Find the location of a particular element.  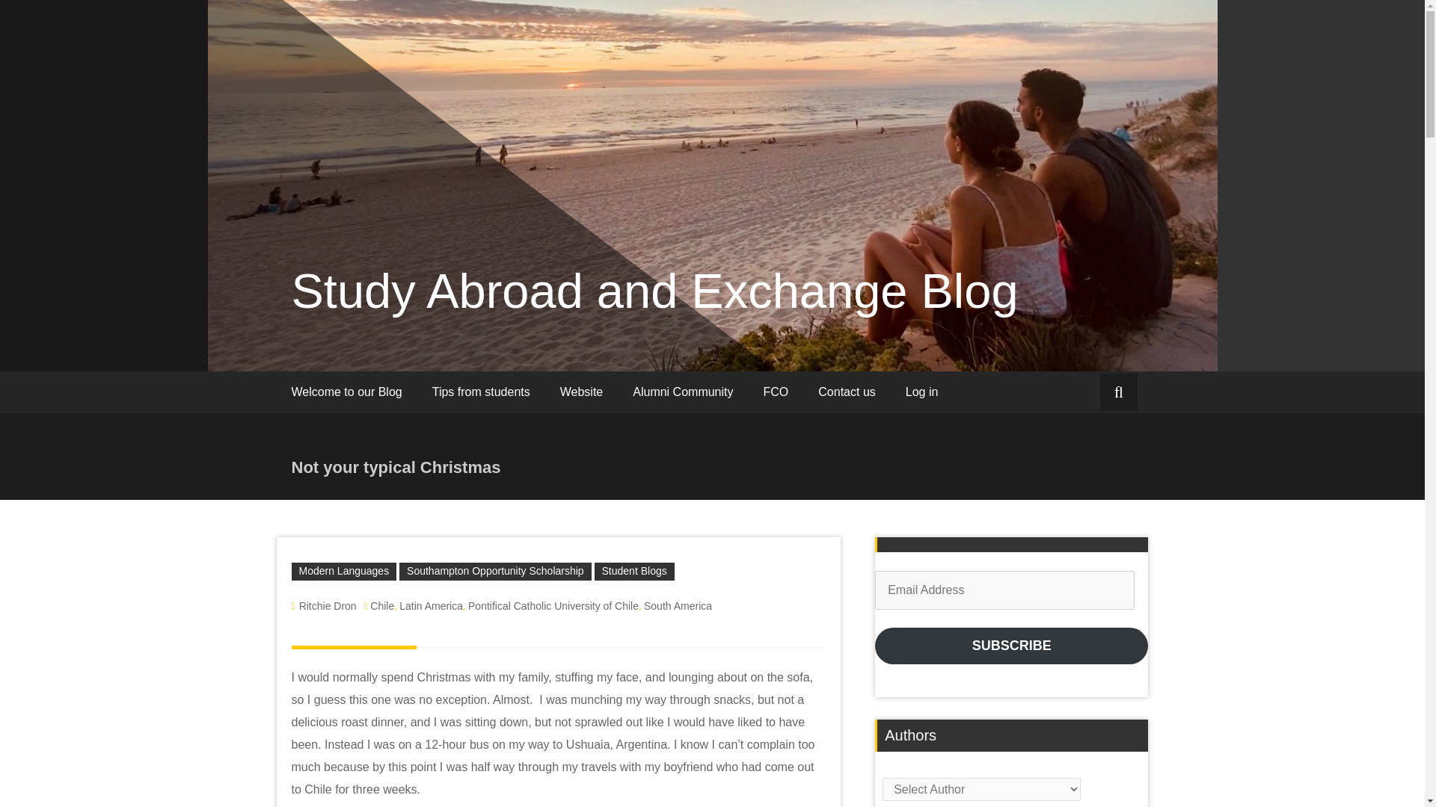

Latin America is located at coordinates (431, 605).